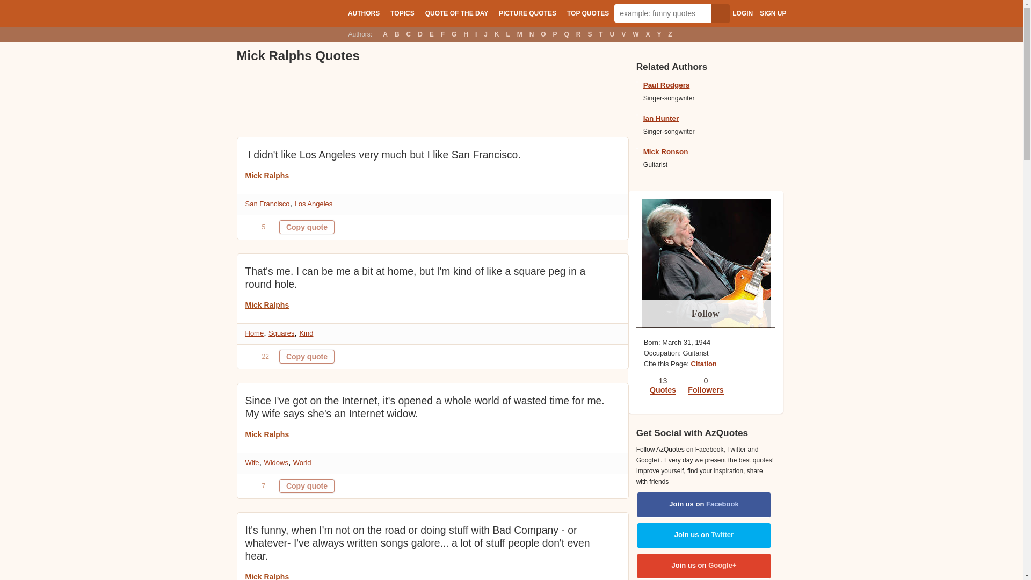 This screenshot has width=1031, height=580. Describe the element at coordinates (659, 34) in the screenshot. I see `Y` at that location.